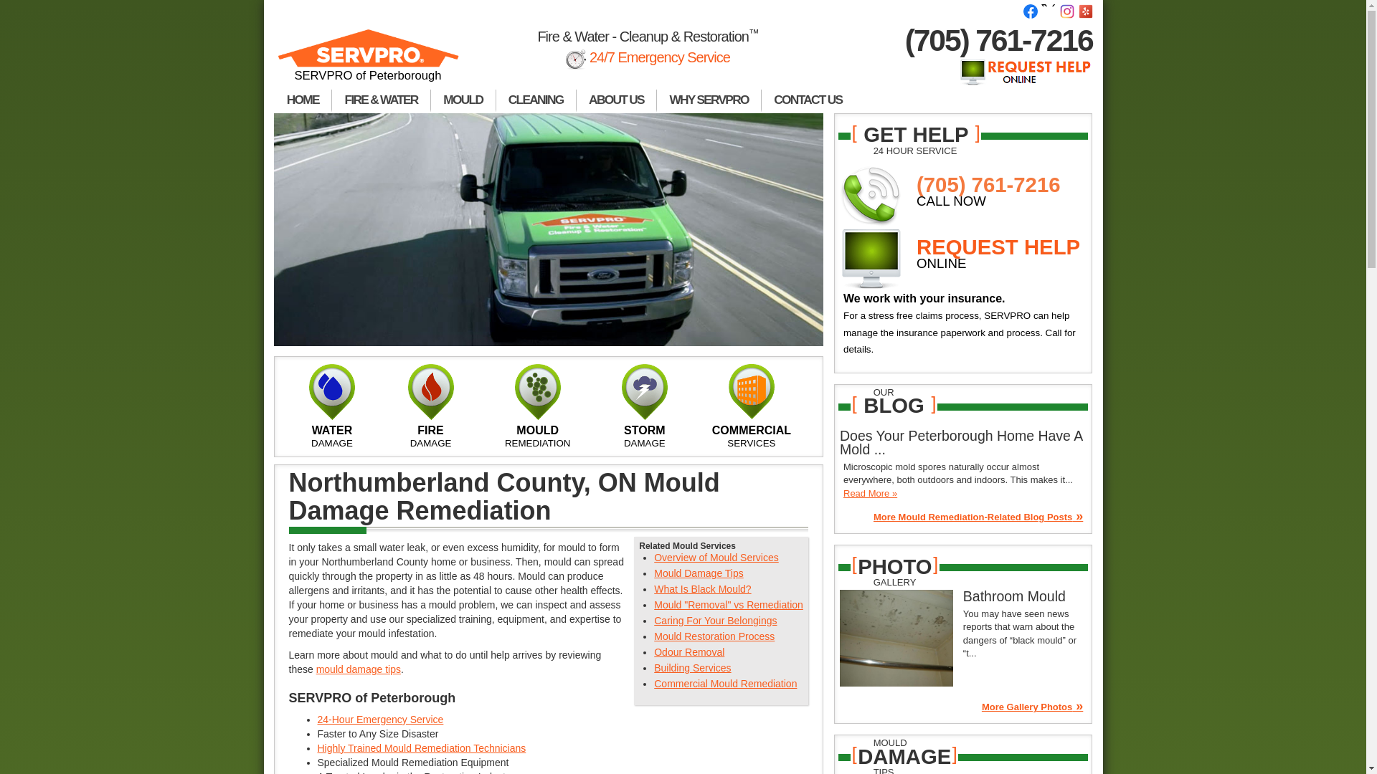  I want to click on ABOUT US, so click(617, 100).